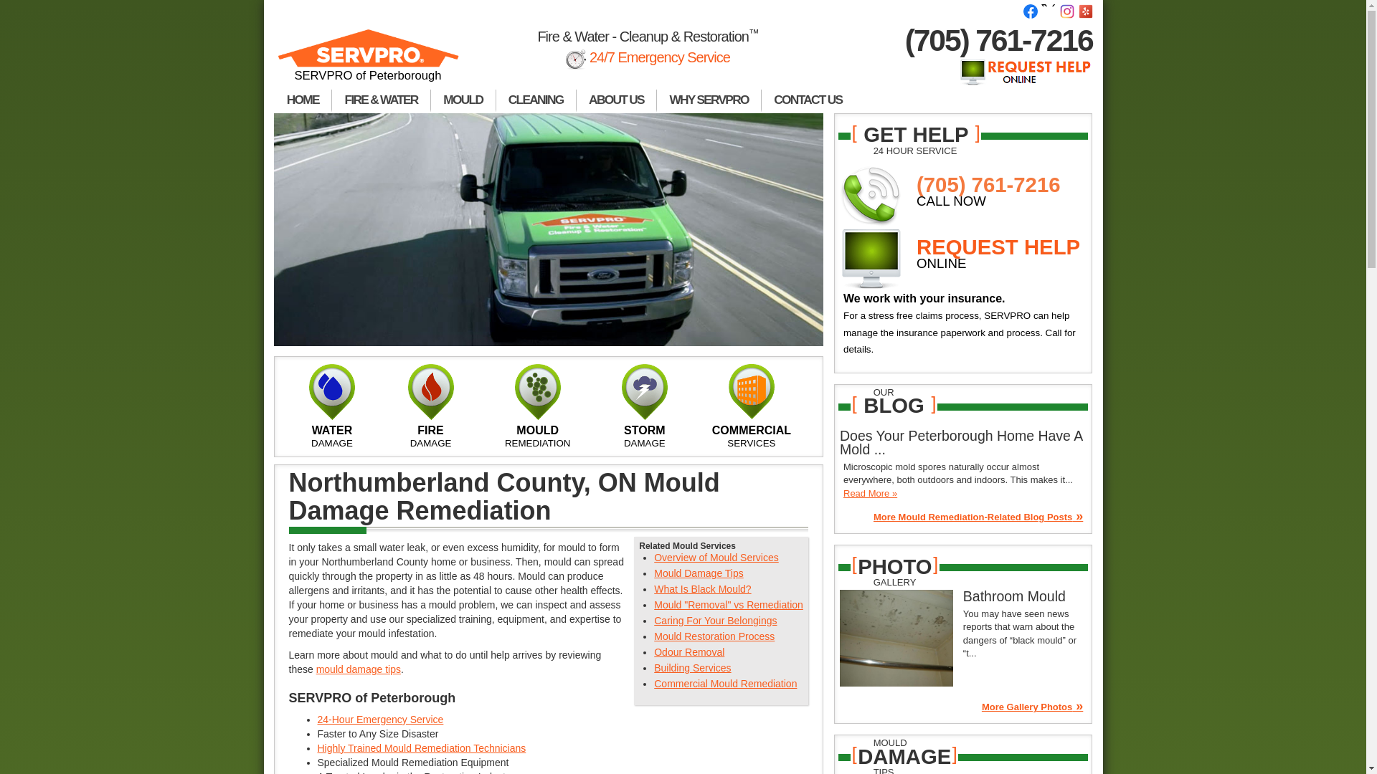  I want to click on ABOUT US, so click(617, 100).